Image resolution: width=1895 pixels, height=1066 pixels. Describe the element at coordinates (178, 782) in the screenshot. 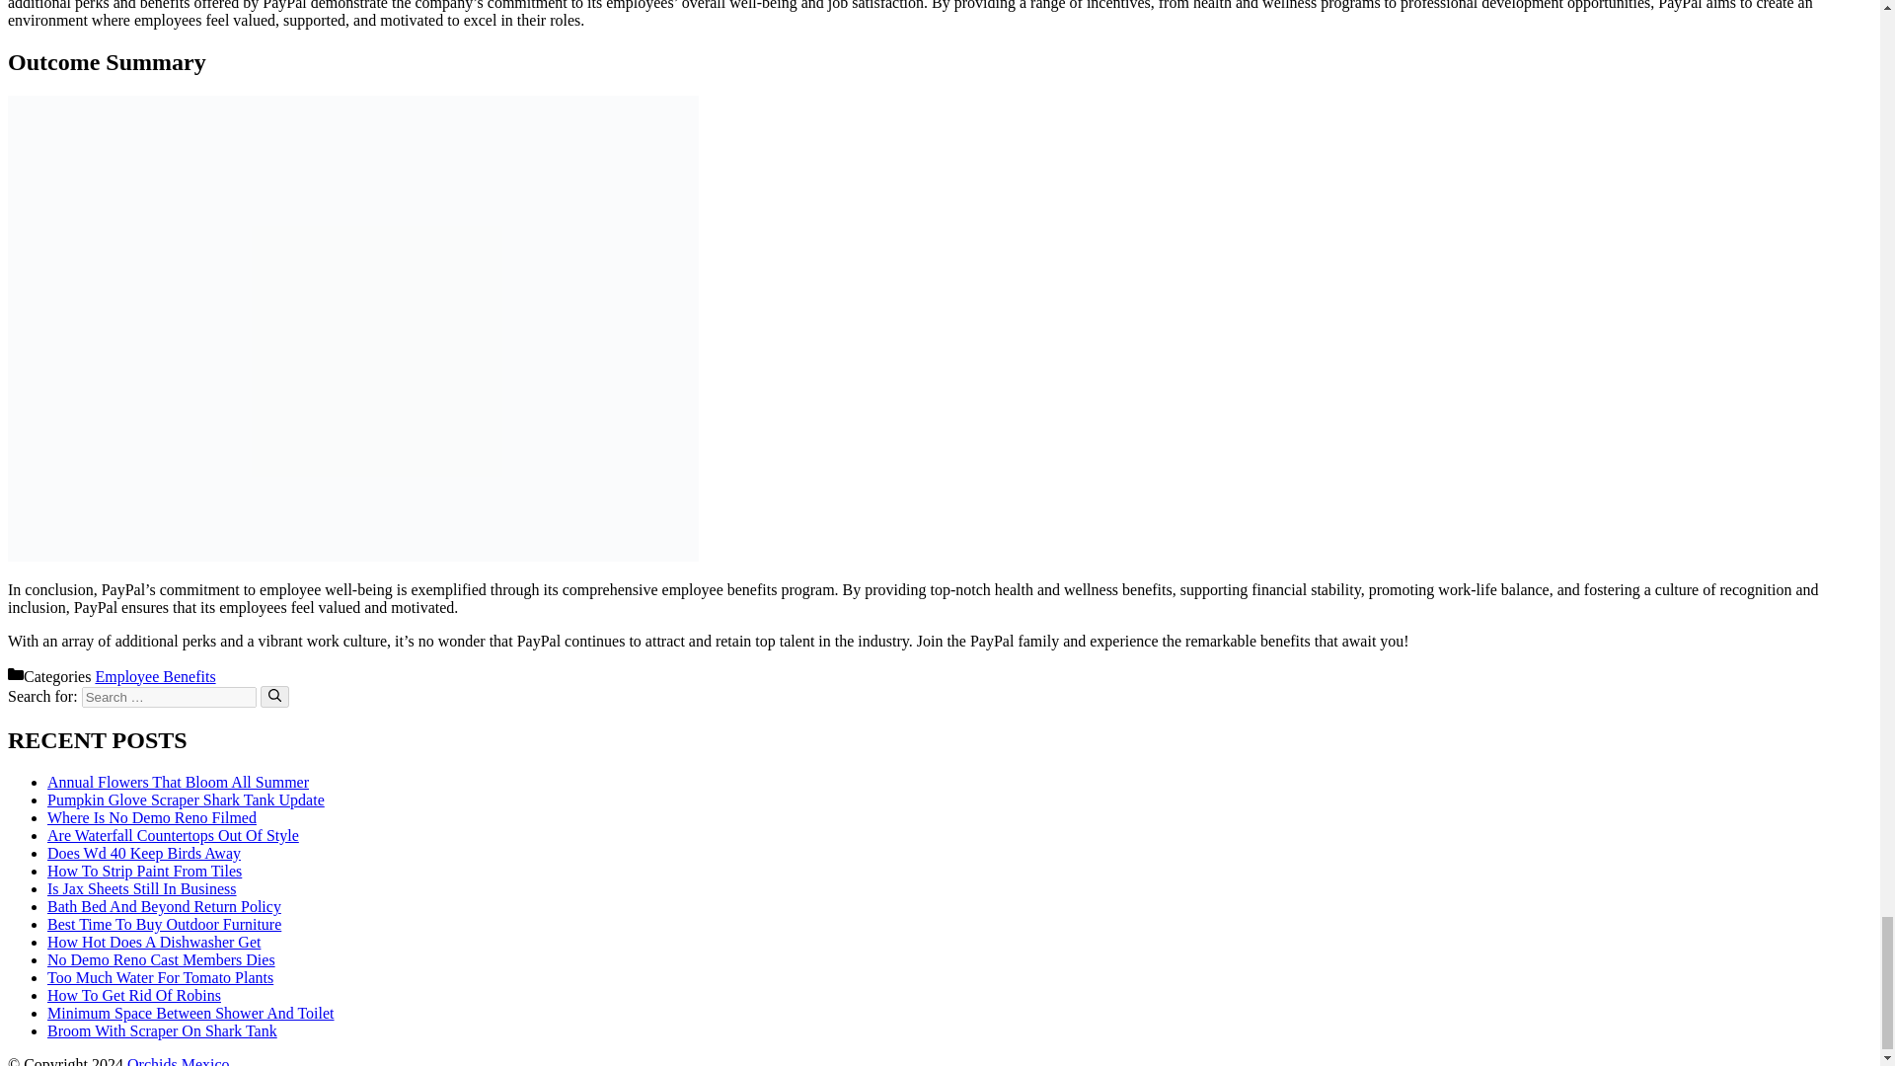

I see `Annual Flowers That Bloom All Summer` at that location.